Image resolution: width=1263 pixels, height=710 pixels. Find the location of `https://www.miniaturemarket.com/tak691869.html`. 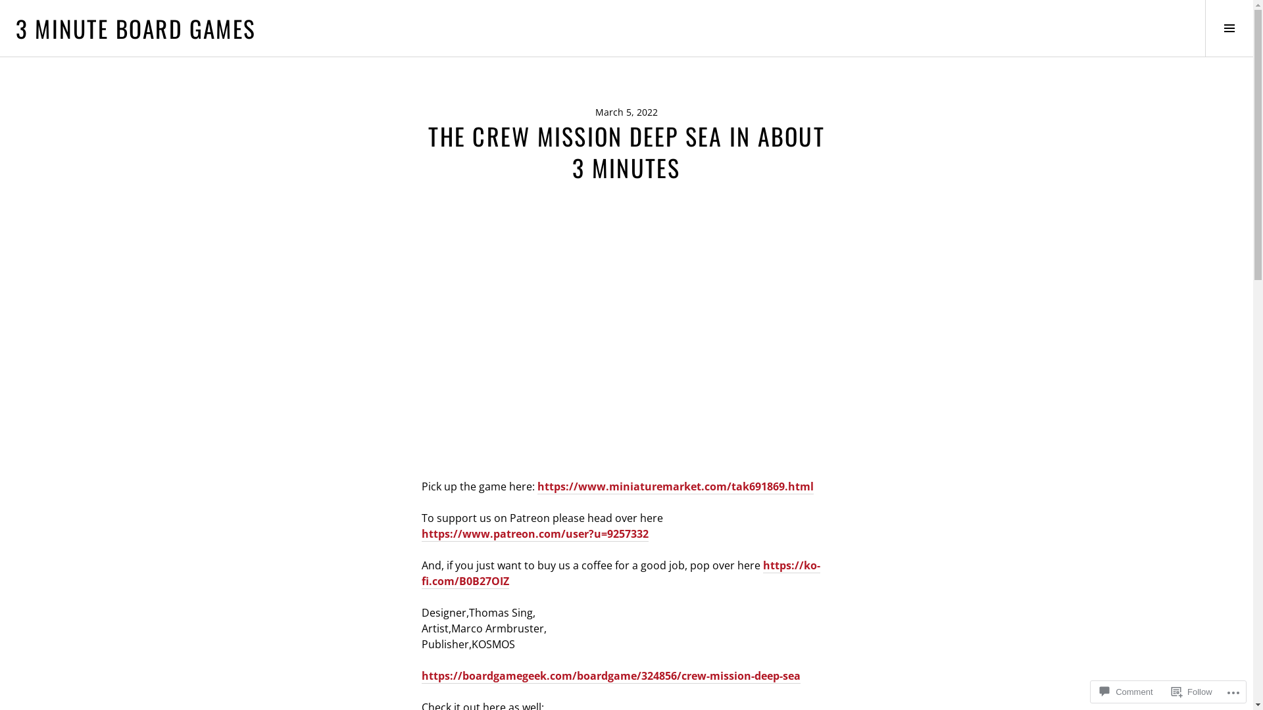

https://www.miniaturemarket.com/tak691869.html is located at coordinates (675, 486).